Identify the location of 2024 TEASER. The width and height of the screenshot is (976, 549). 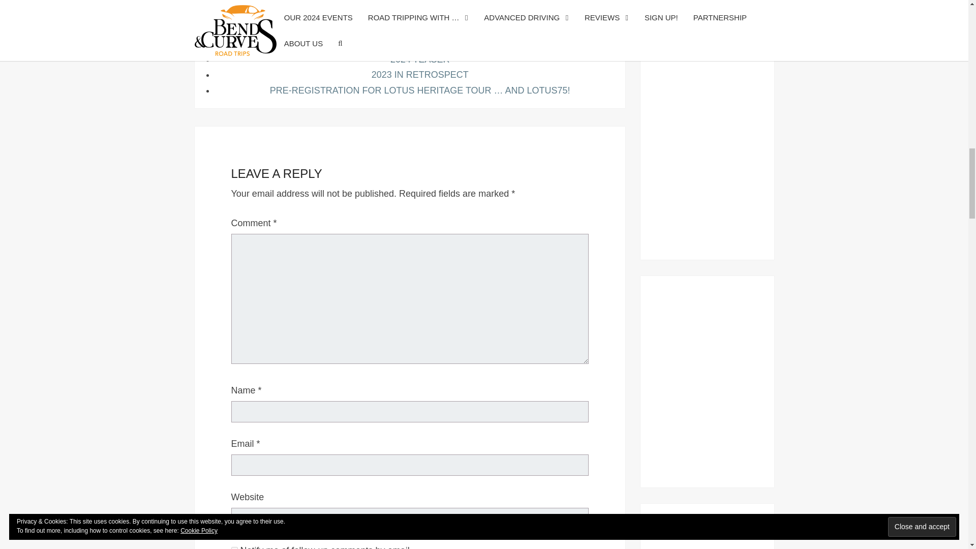
(420, 59).